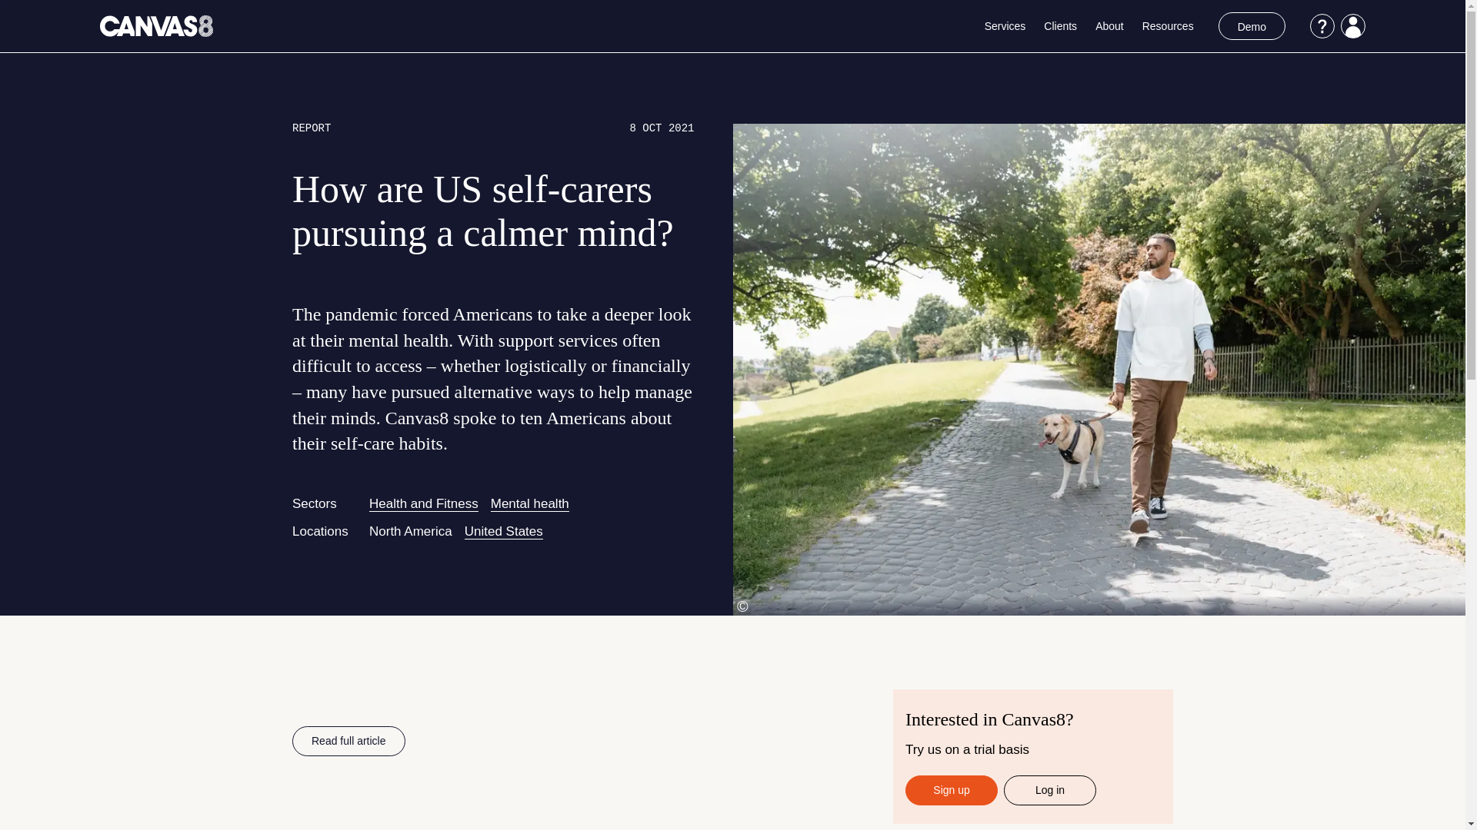 This screenshot has width=1477, height=830. What do you see at coordinates (504, 532) in the screenshot?
I see `United States` at bounding box center [504, 532].